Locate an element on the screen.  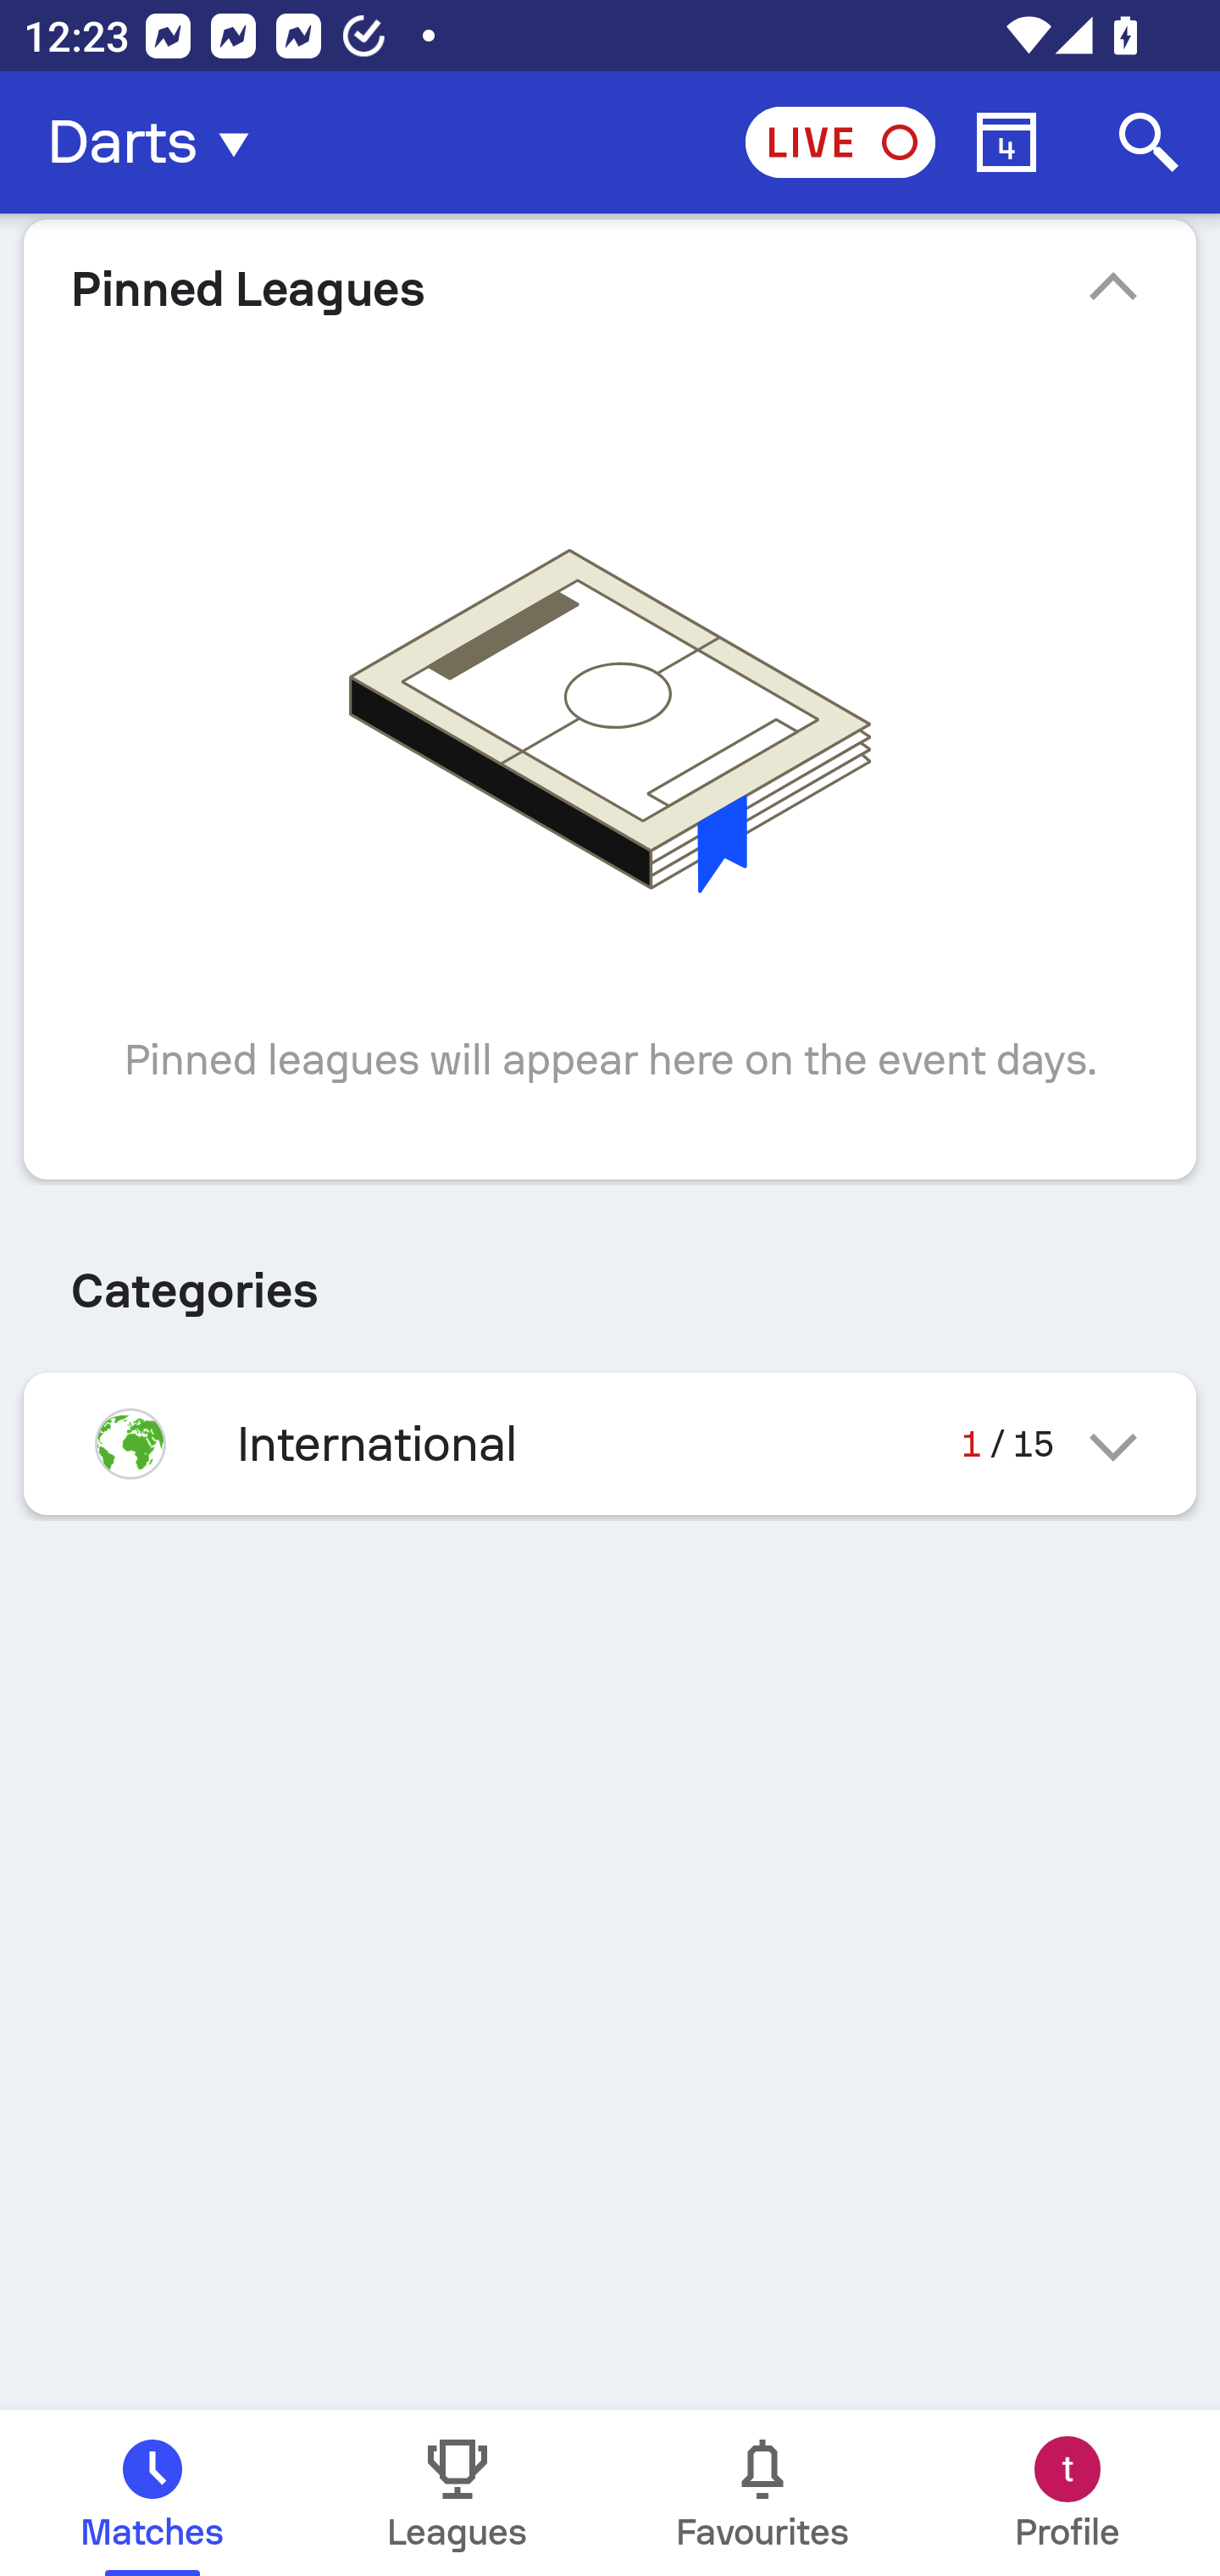
Leagues is located at coordinates (457, 2493).